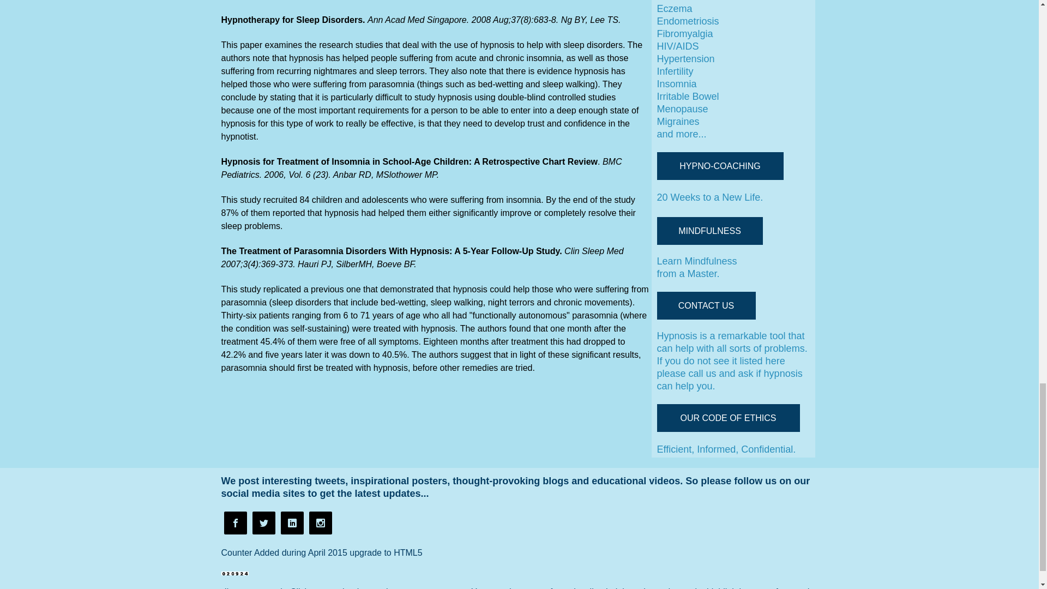 The height and width of the screenshot is (589, 1047). Describe the element at coordinates (706, 305) in the screenshot. I see `CONTACT US` at that location.